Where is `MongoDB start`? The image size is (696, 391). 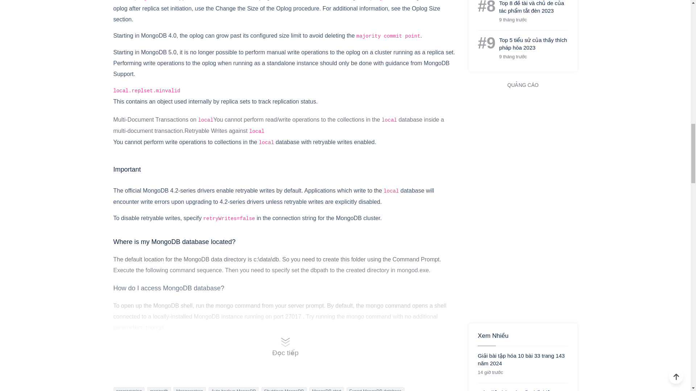
MongoDB start is located at coordinates (326, 389).